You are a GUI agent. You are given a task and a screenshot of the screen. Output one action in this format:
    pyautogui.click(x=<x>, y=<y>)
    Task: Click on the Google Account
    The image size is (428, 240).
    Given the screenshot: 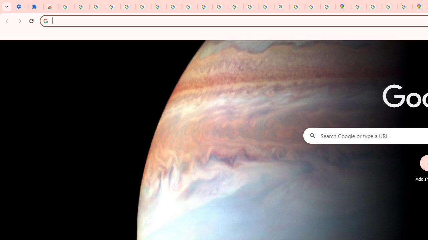 What is the action you would take?
    pyautogui.click(x=174, y=7)
    